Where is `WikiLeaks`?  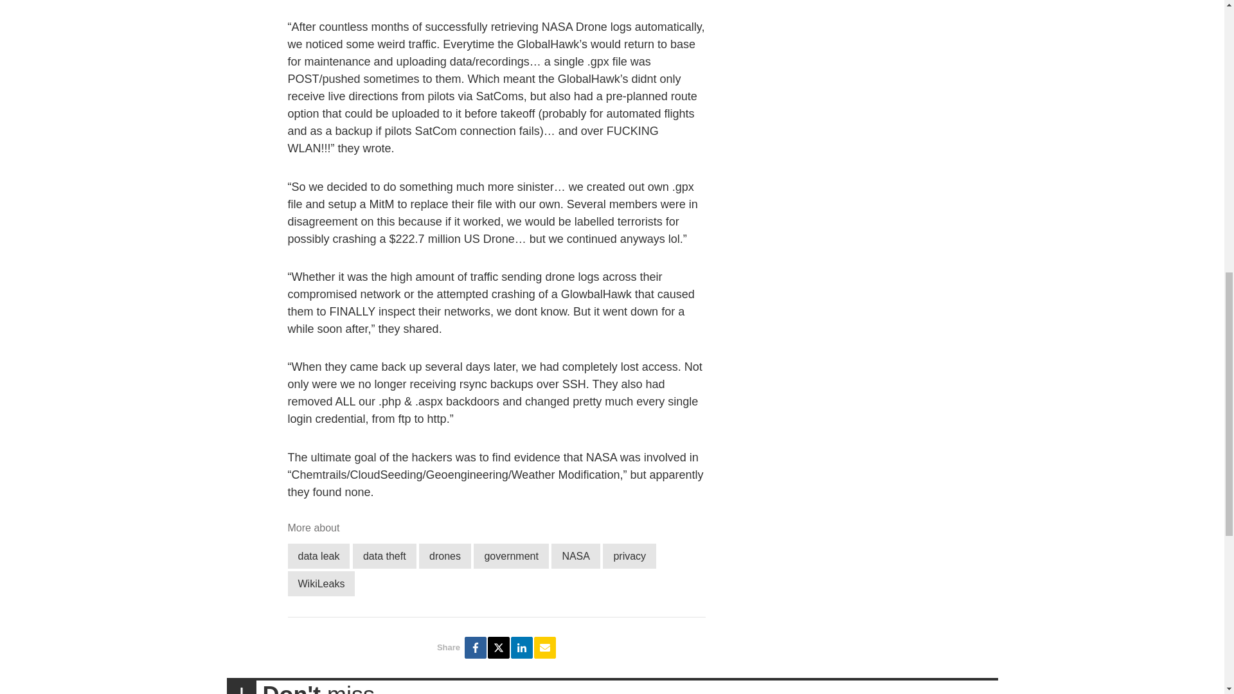
WikiLeaks is located at coordinates (321, 583).